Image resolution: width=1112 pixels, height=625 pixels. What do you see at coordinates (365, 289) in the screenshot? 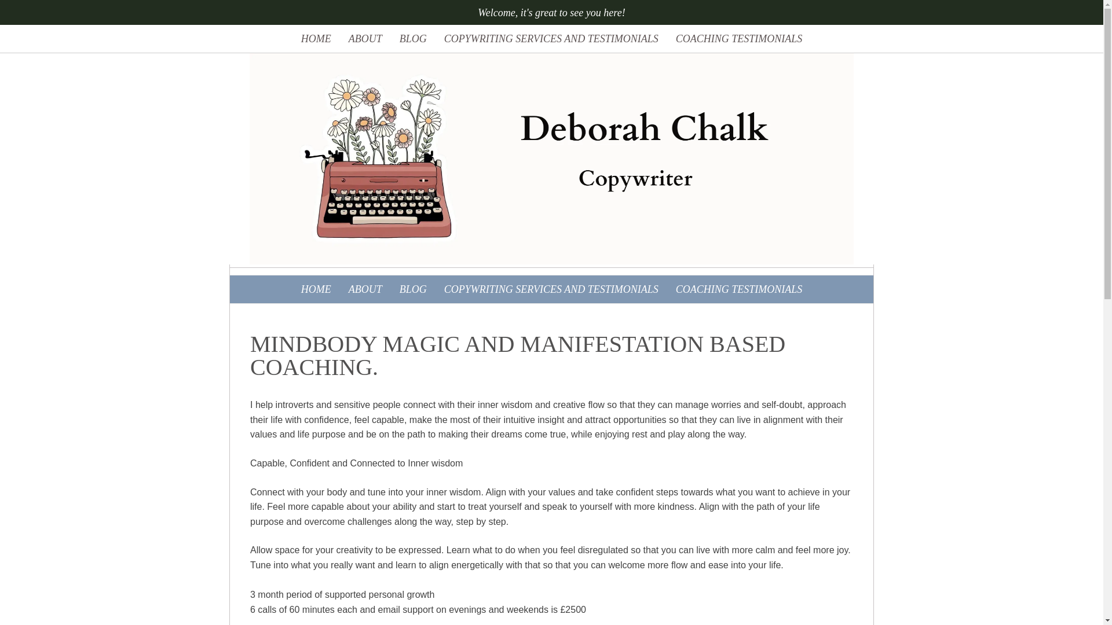
I see `ABOUT` at bounding box center [365, 289].